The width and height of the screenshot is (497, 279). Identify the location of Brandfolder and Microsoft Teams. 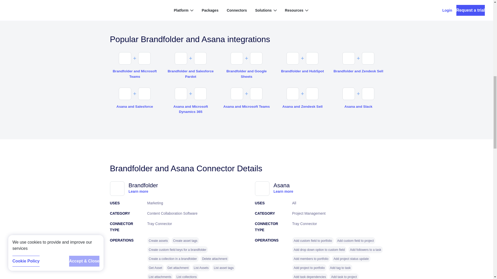
(135, 74).